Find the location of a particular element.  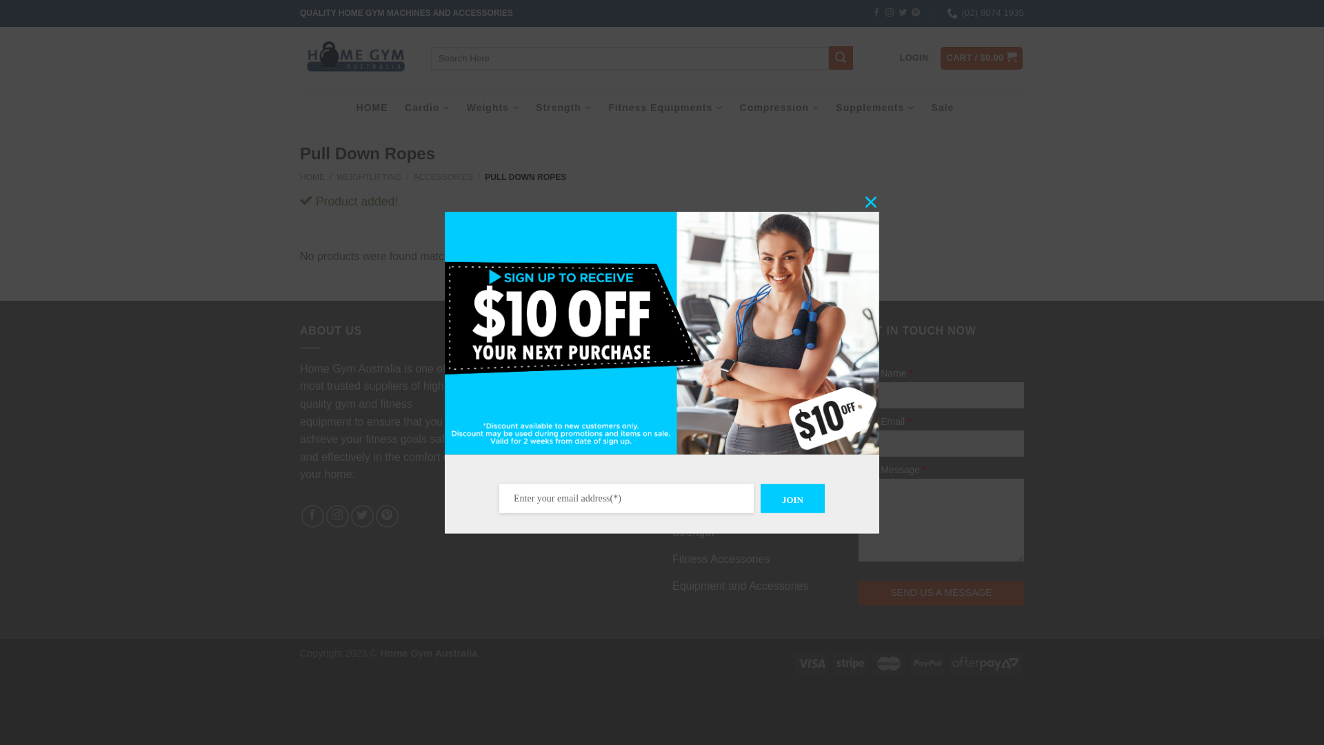

ACCESSORIES is located at coordinates (443, 177).